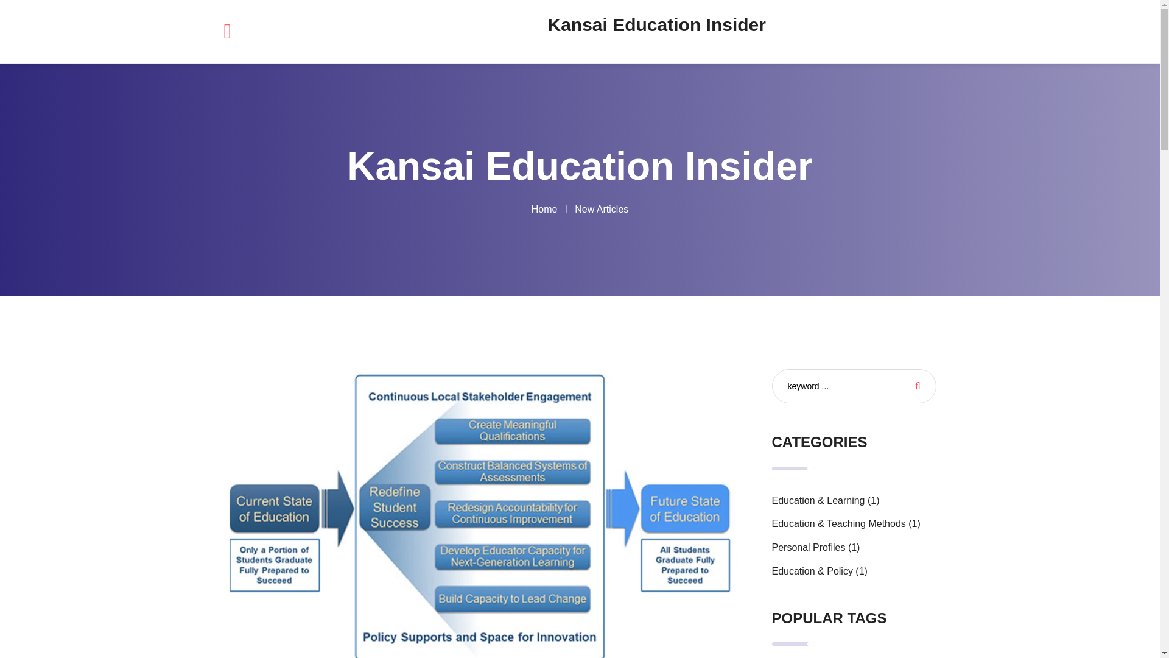  Describe the element at coordinates (544, 209) in the screenshot. I see `Home` at that location.